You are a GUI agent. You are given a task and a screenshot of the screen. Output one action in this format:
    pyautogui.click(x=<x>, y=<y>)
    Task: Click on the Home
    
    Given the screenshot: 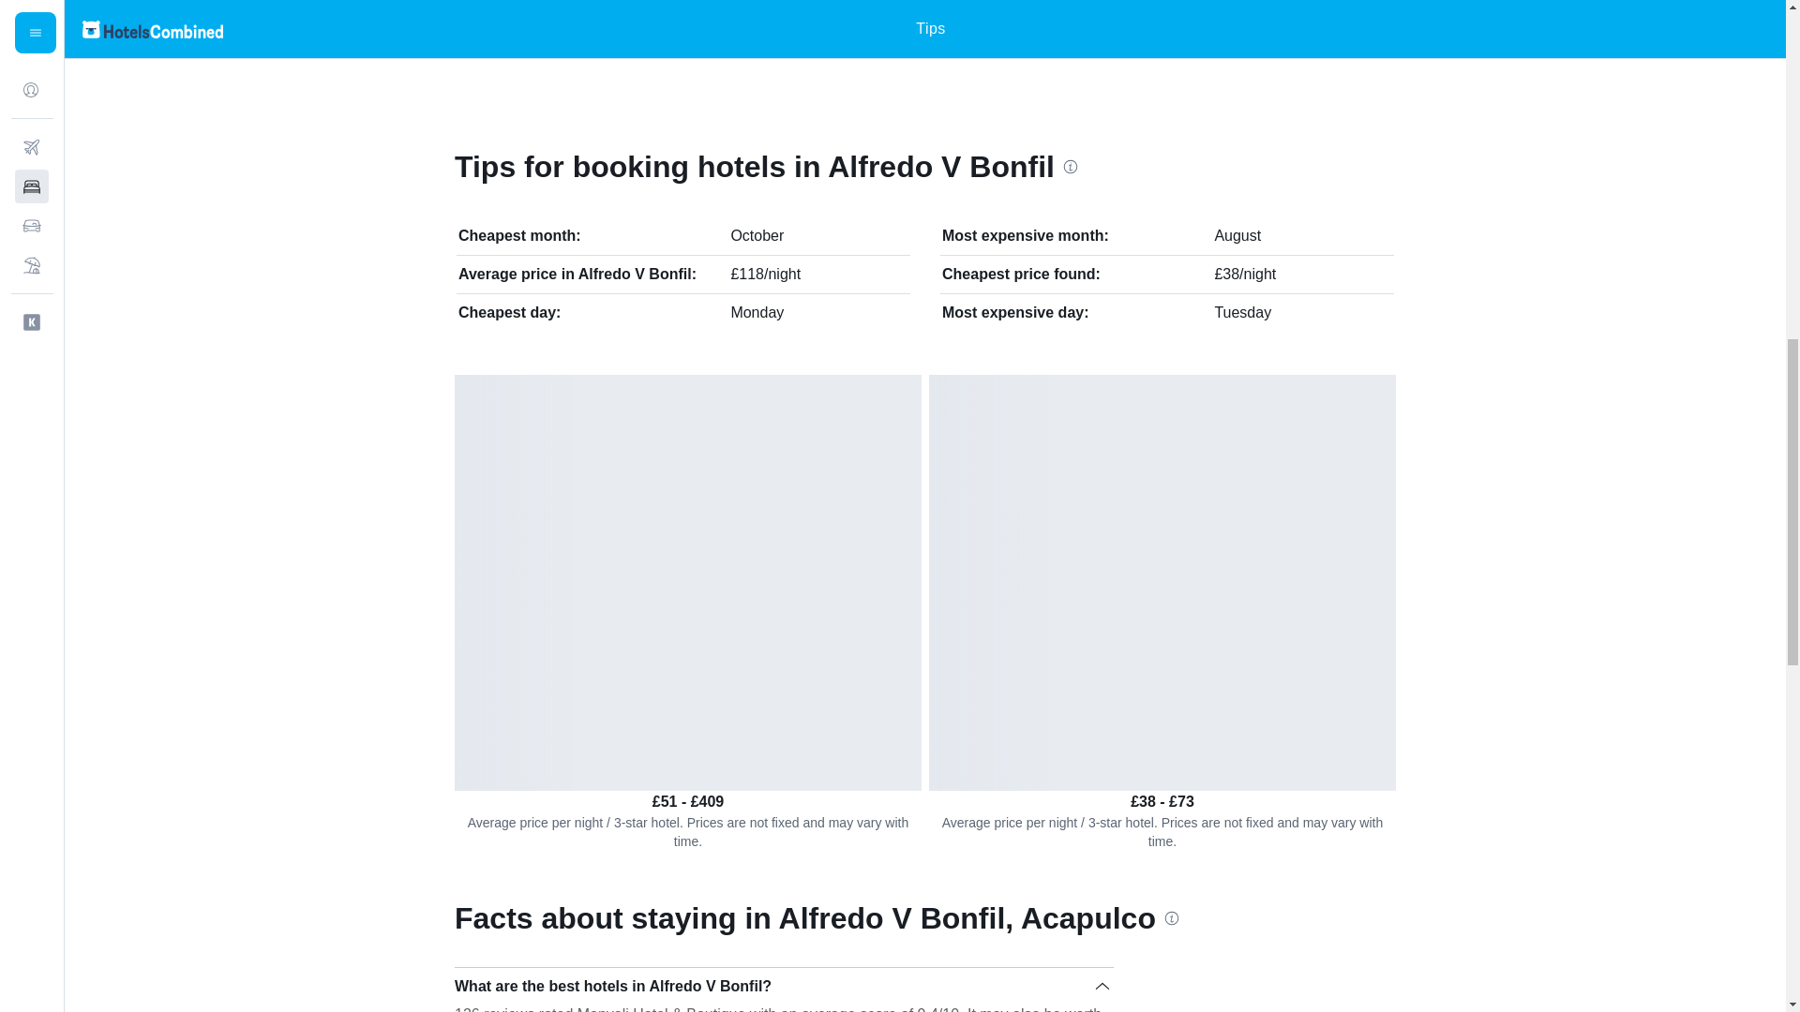 What is the action you would take?
    pyautogui.click(x=461, y=27)
    